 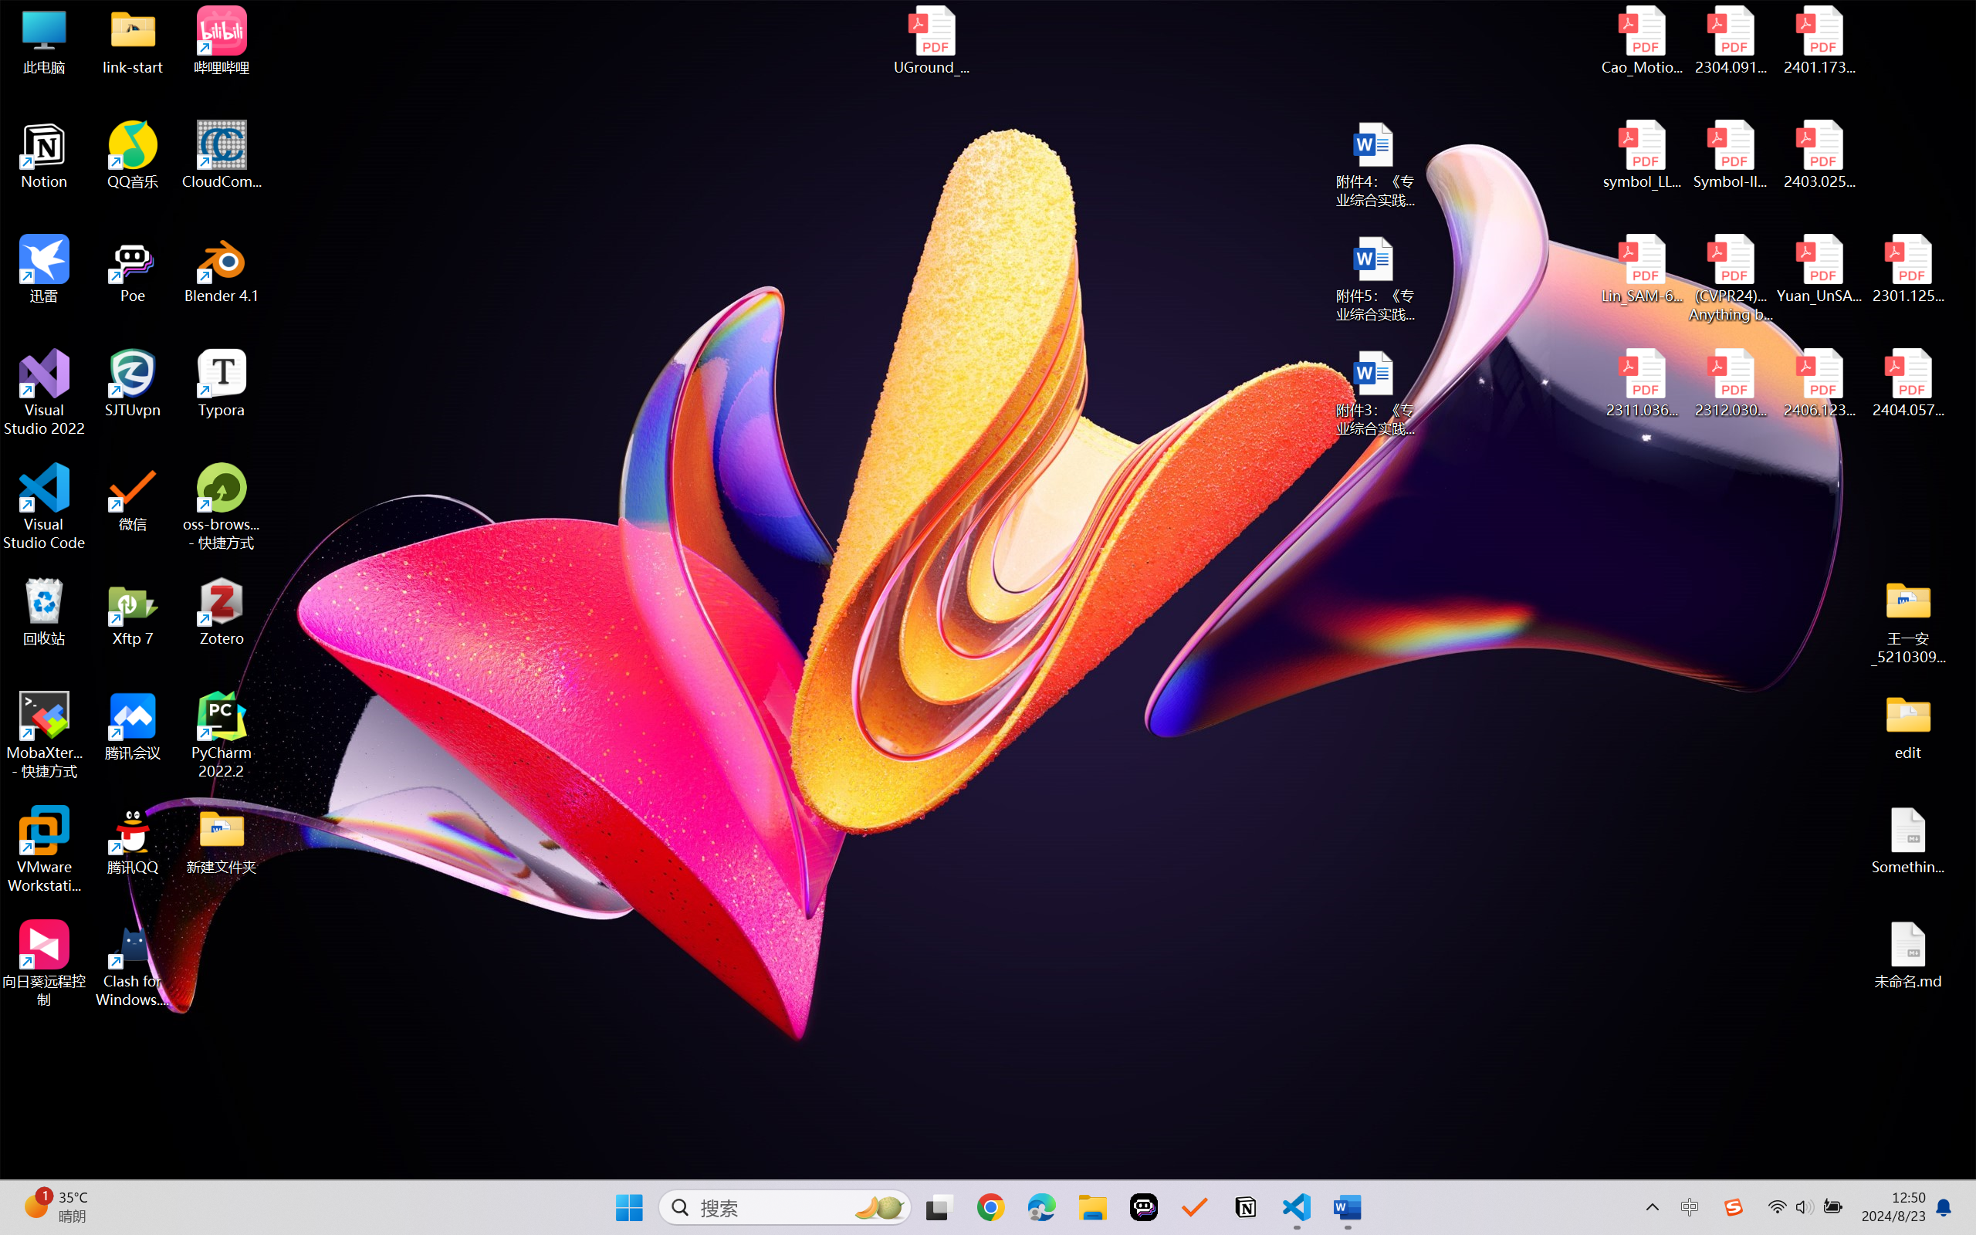 I want to click on Xftp 7, so click(x=133, y=612).